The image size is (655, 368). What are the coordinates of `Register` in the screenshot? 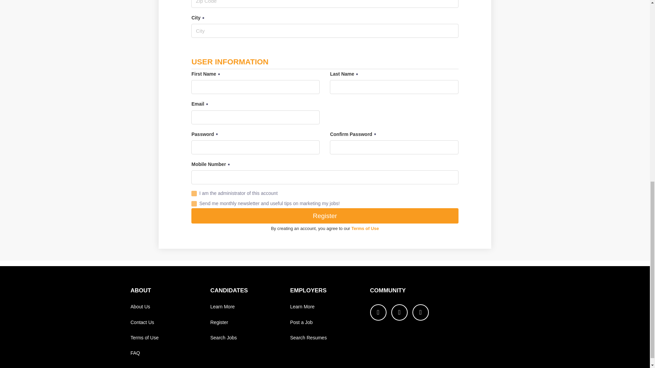 It's located at (219, 322).